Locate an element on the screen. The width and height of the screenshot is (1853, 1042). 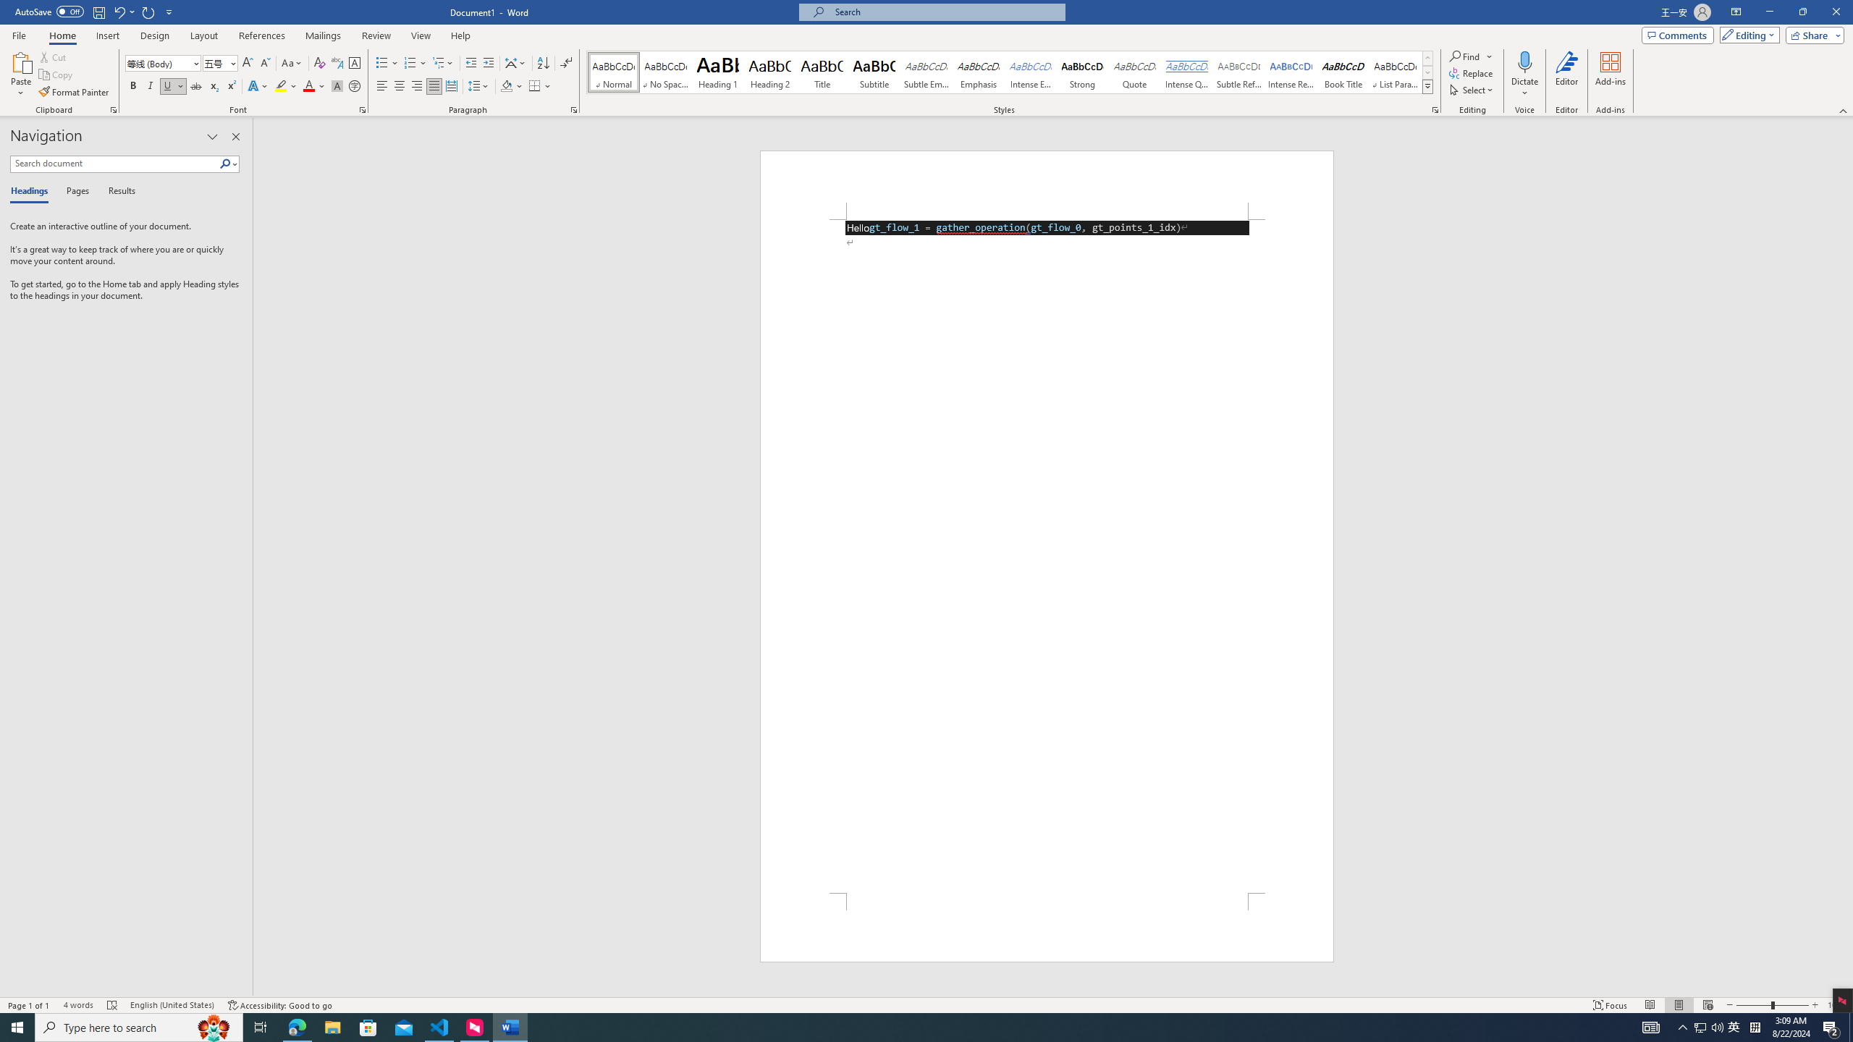
Intense Emphasis is located at coordinates (1030, 72).